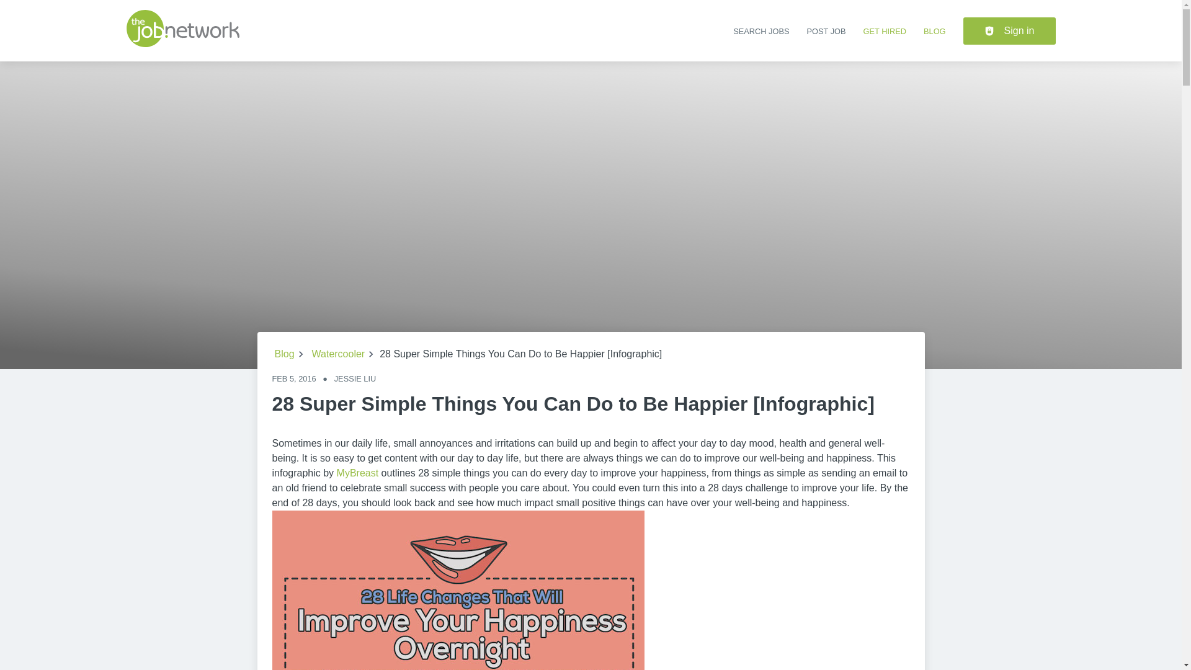 The image size is (1191, 670). I want to click on POST JOB, so click(826, 31).